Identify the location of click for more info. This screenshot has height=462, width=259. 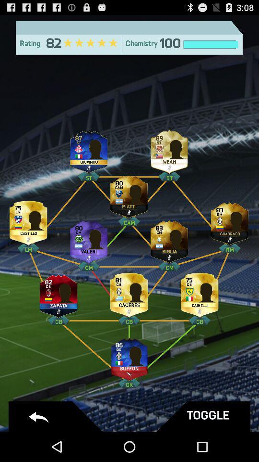
(169, 149).